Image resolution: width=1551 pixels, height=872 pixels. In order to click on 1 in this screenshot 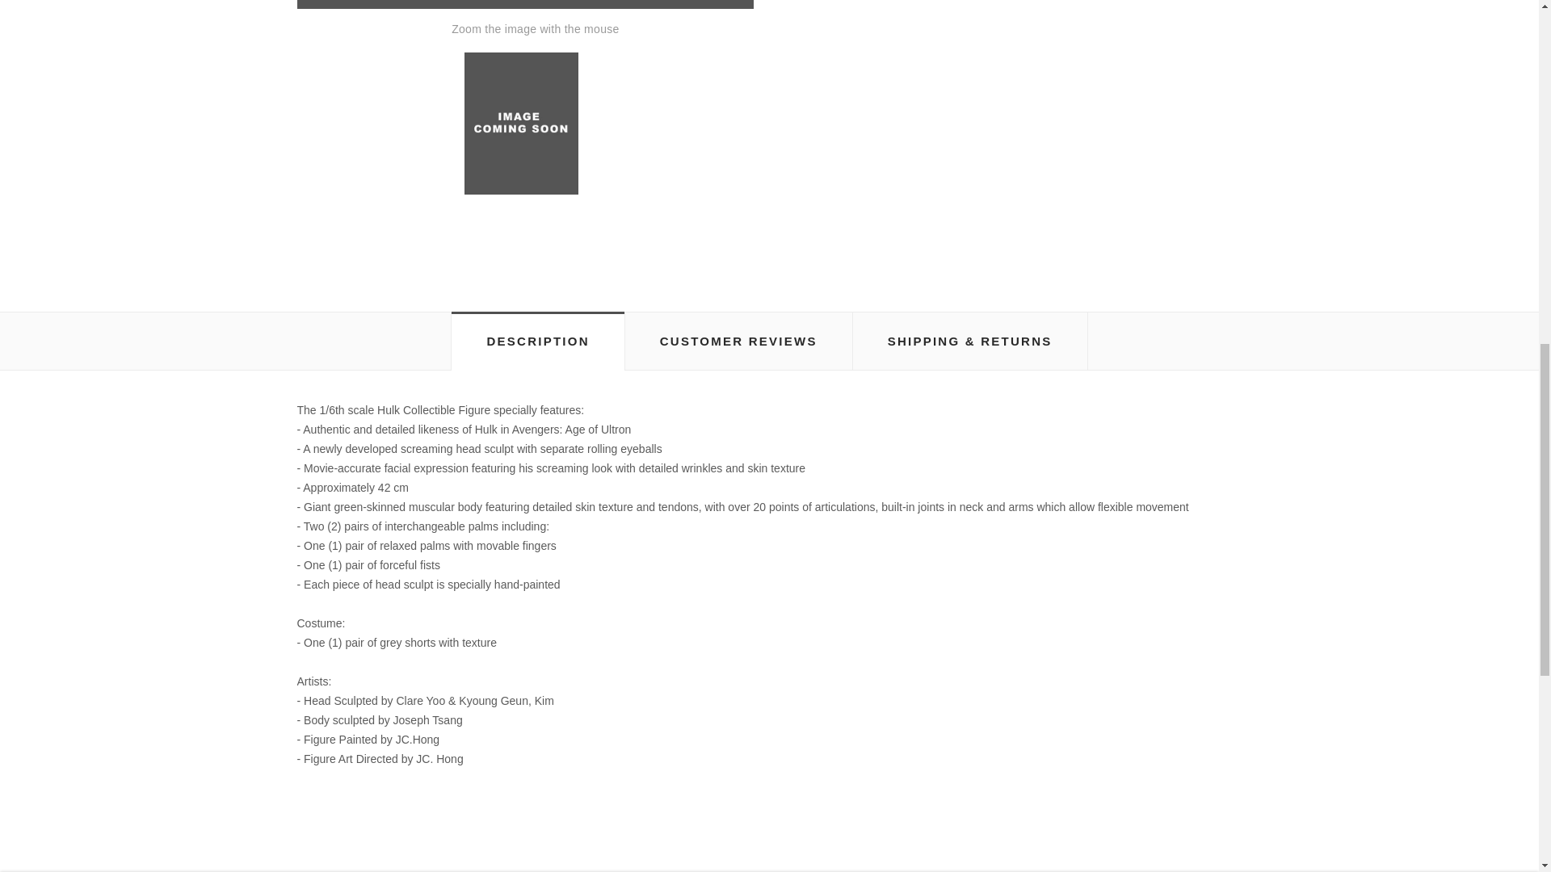, I will do `click(826, 26)`.